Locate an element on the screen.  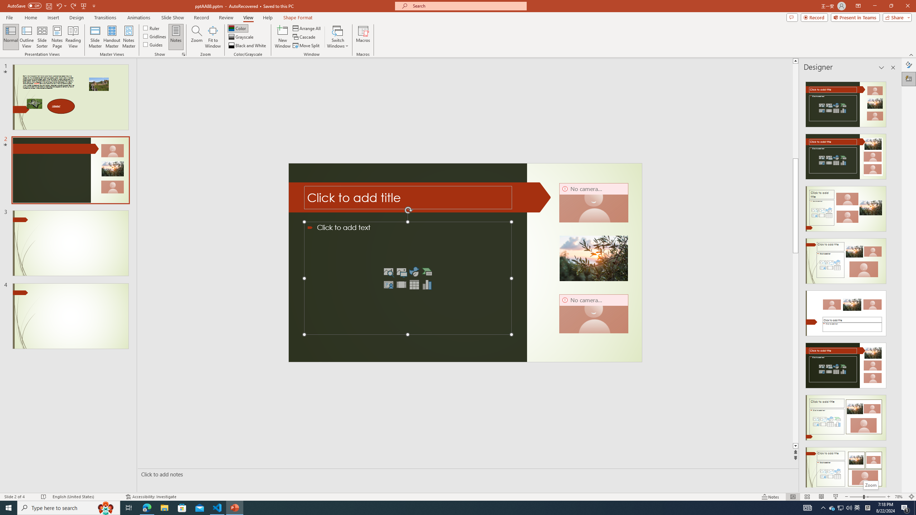
Arrange All is located at coordinates (307, 28).